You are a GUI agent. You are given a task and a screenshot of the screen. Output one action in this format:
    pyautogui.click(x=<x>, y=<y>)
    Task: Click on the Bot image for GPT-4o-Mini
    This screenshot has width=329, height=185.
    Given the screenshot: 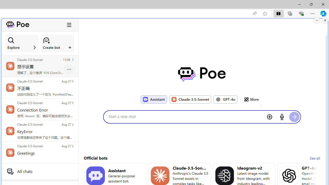 What is the action you would take?
    pyautogui.click(x=289, y=176)
    